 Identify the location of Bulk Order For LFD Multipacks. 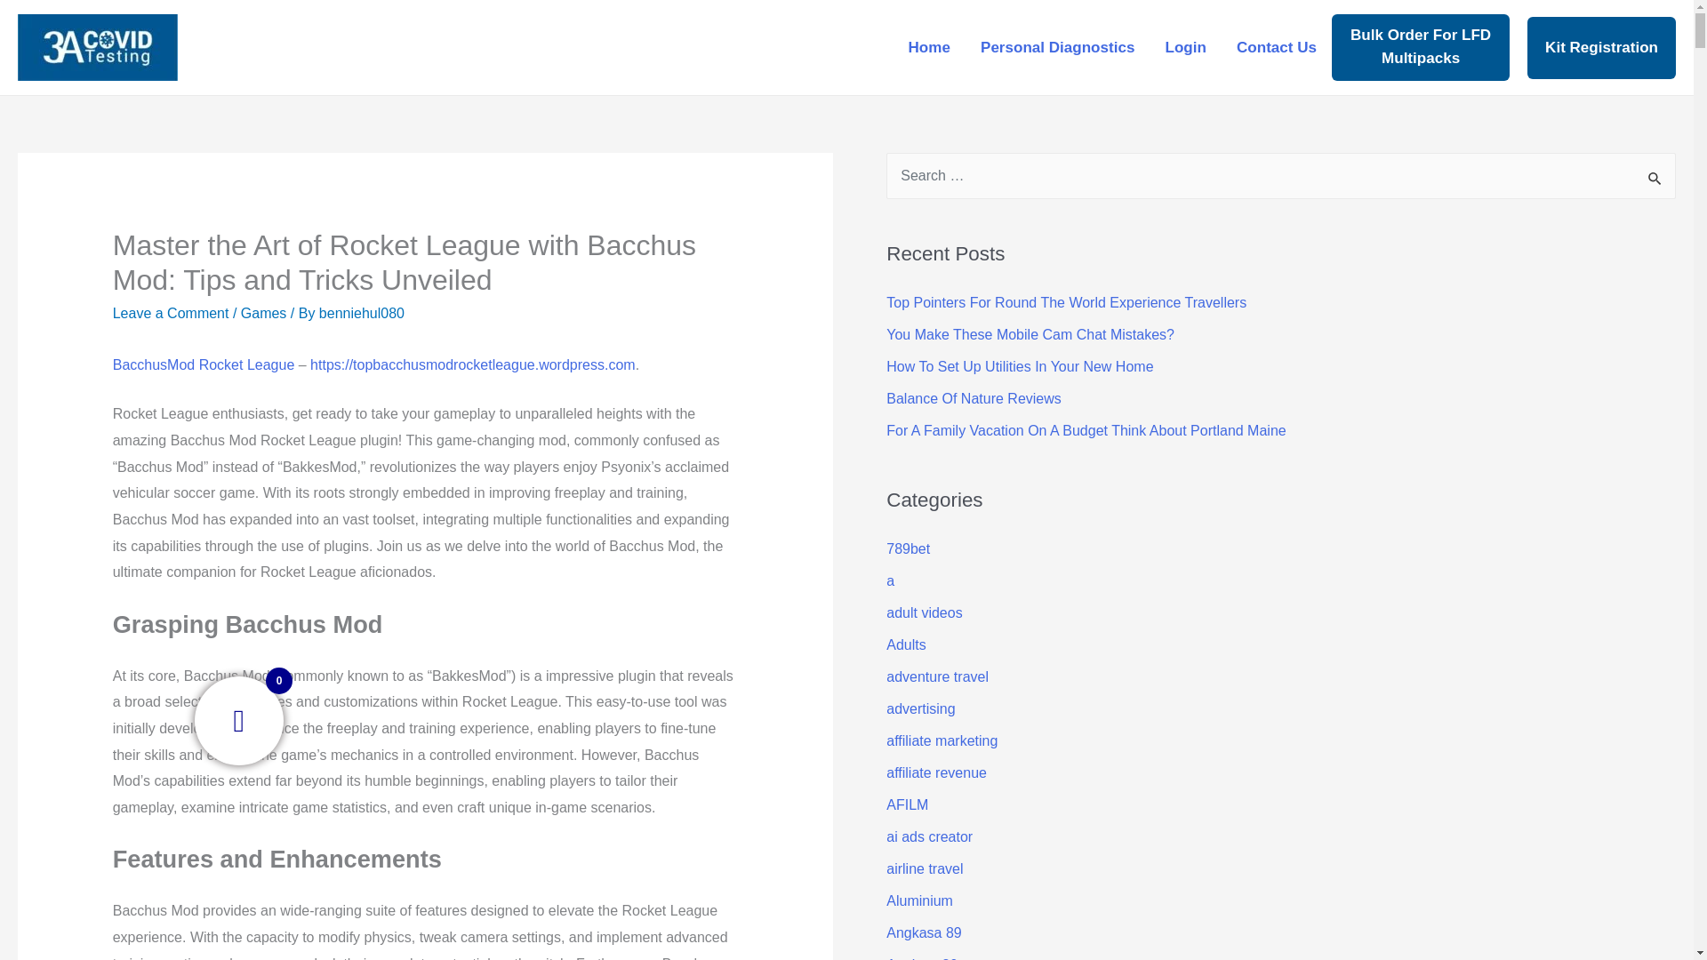
(1420, 46).